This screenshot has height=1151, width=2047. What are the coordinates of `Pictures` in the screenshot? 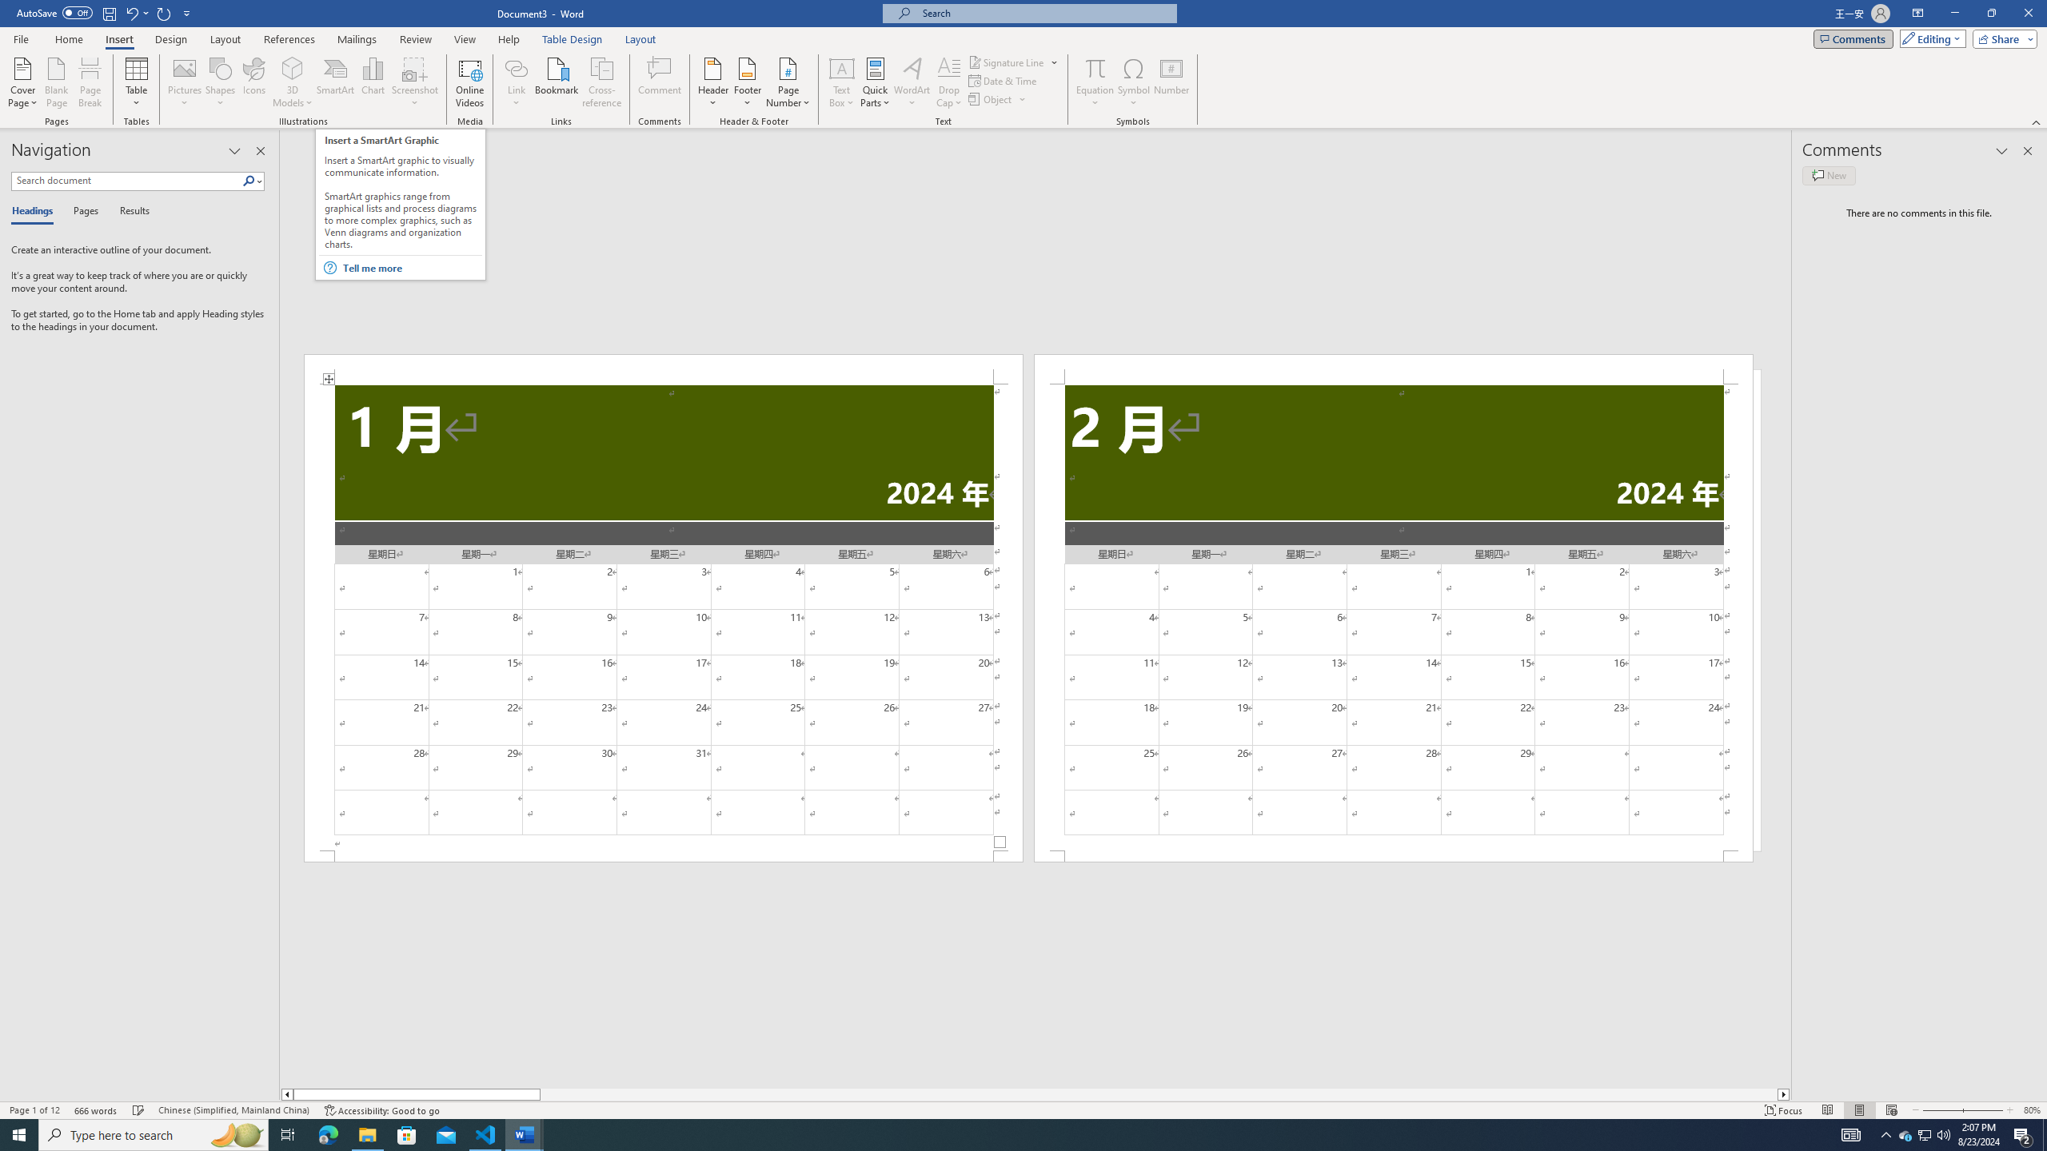 It's located at (186, 82).